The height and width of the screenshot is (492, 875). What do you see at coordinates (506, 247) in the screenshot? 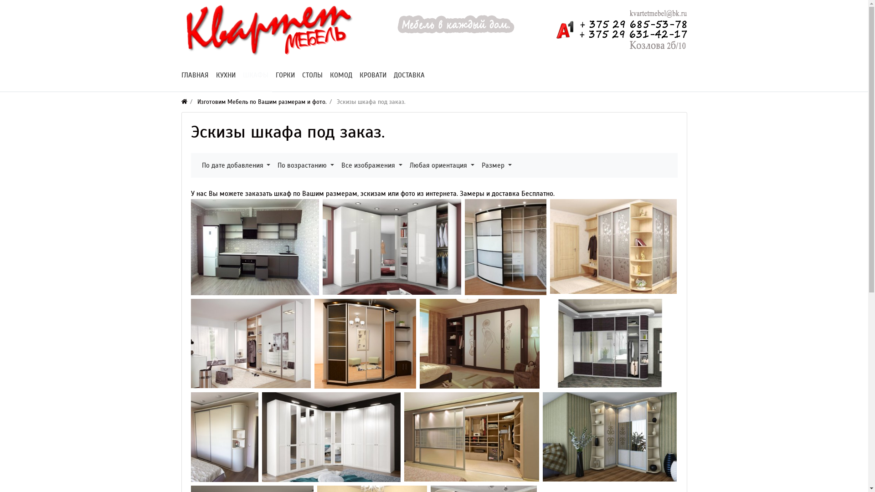
I see `336-700x825` at bounding box center [506, 247].